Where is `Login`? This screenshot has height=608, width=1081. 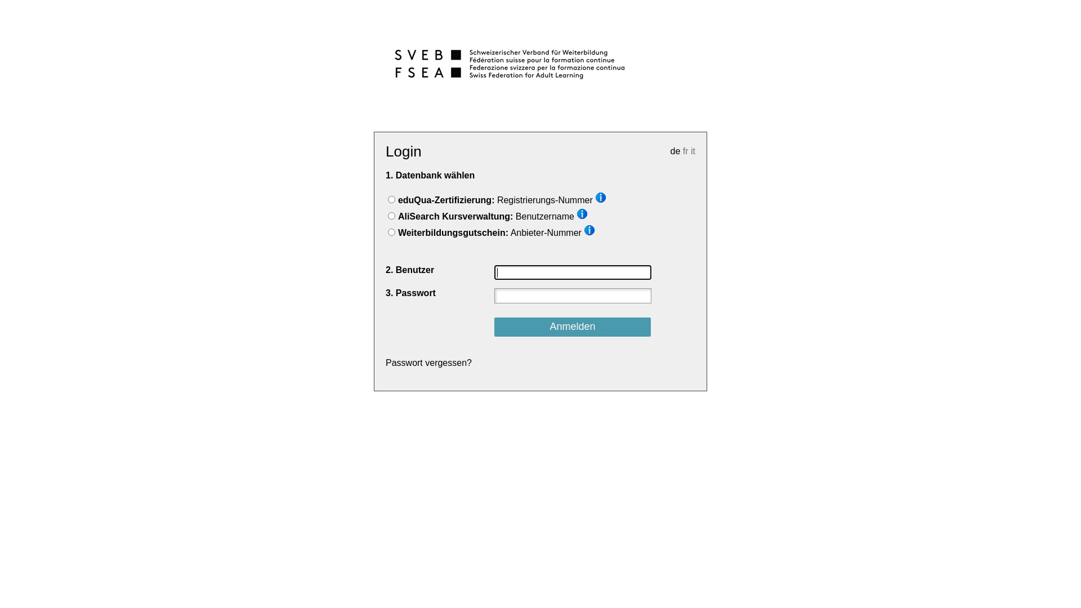
Login is located at coordinates (392, 232).